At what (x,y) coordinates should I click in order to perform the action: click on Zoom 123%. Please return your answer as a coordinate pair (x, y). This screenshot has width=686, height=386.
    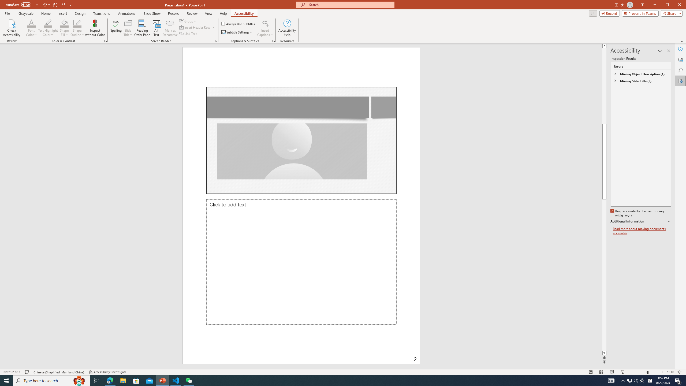
    Looking at the image, I should click on (670, 372).